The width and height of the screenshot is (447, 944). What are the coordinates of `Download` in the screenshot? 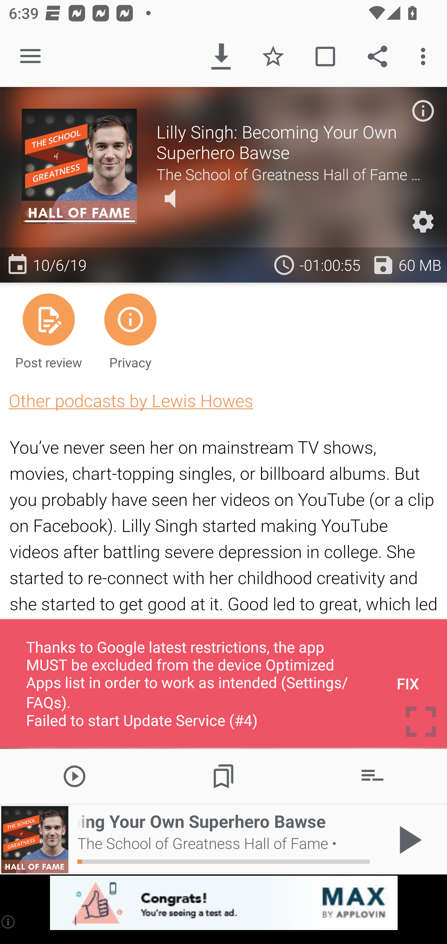 It's located at (221, 57).